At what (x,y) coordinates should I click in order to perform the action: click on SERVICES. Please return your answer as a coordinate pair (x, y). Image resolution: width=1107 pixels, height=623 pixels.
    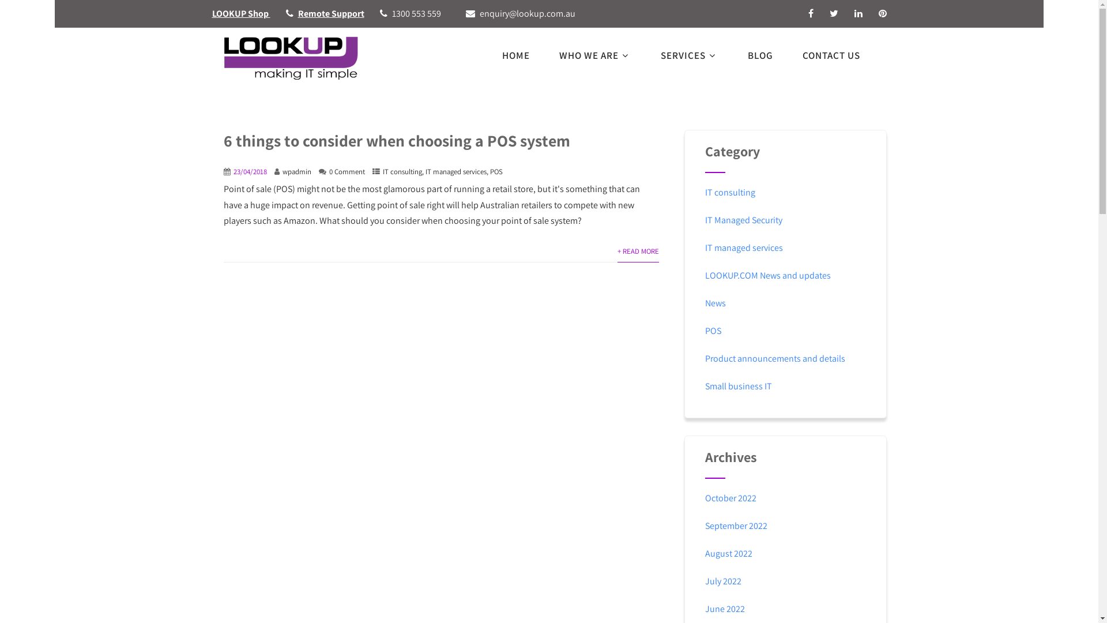
    Looking at the image, I should click on (690, 55).